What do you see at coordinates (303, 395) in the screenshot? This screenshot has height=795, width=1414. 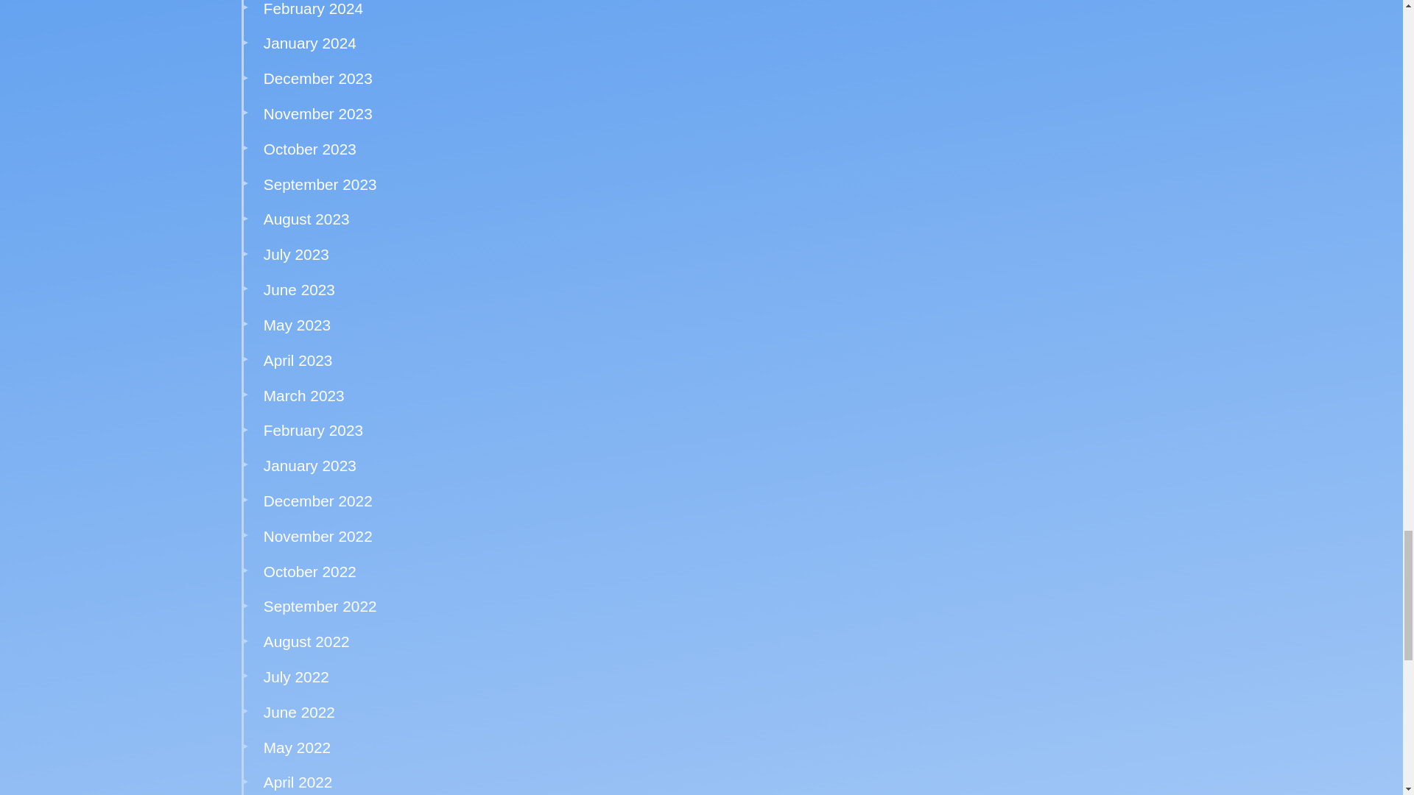 I see `March 2023` at bounding box center [303, 395].